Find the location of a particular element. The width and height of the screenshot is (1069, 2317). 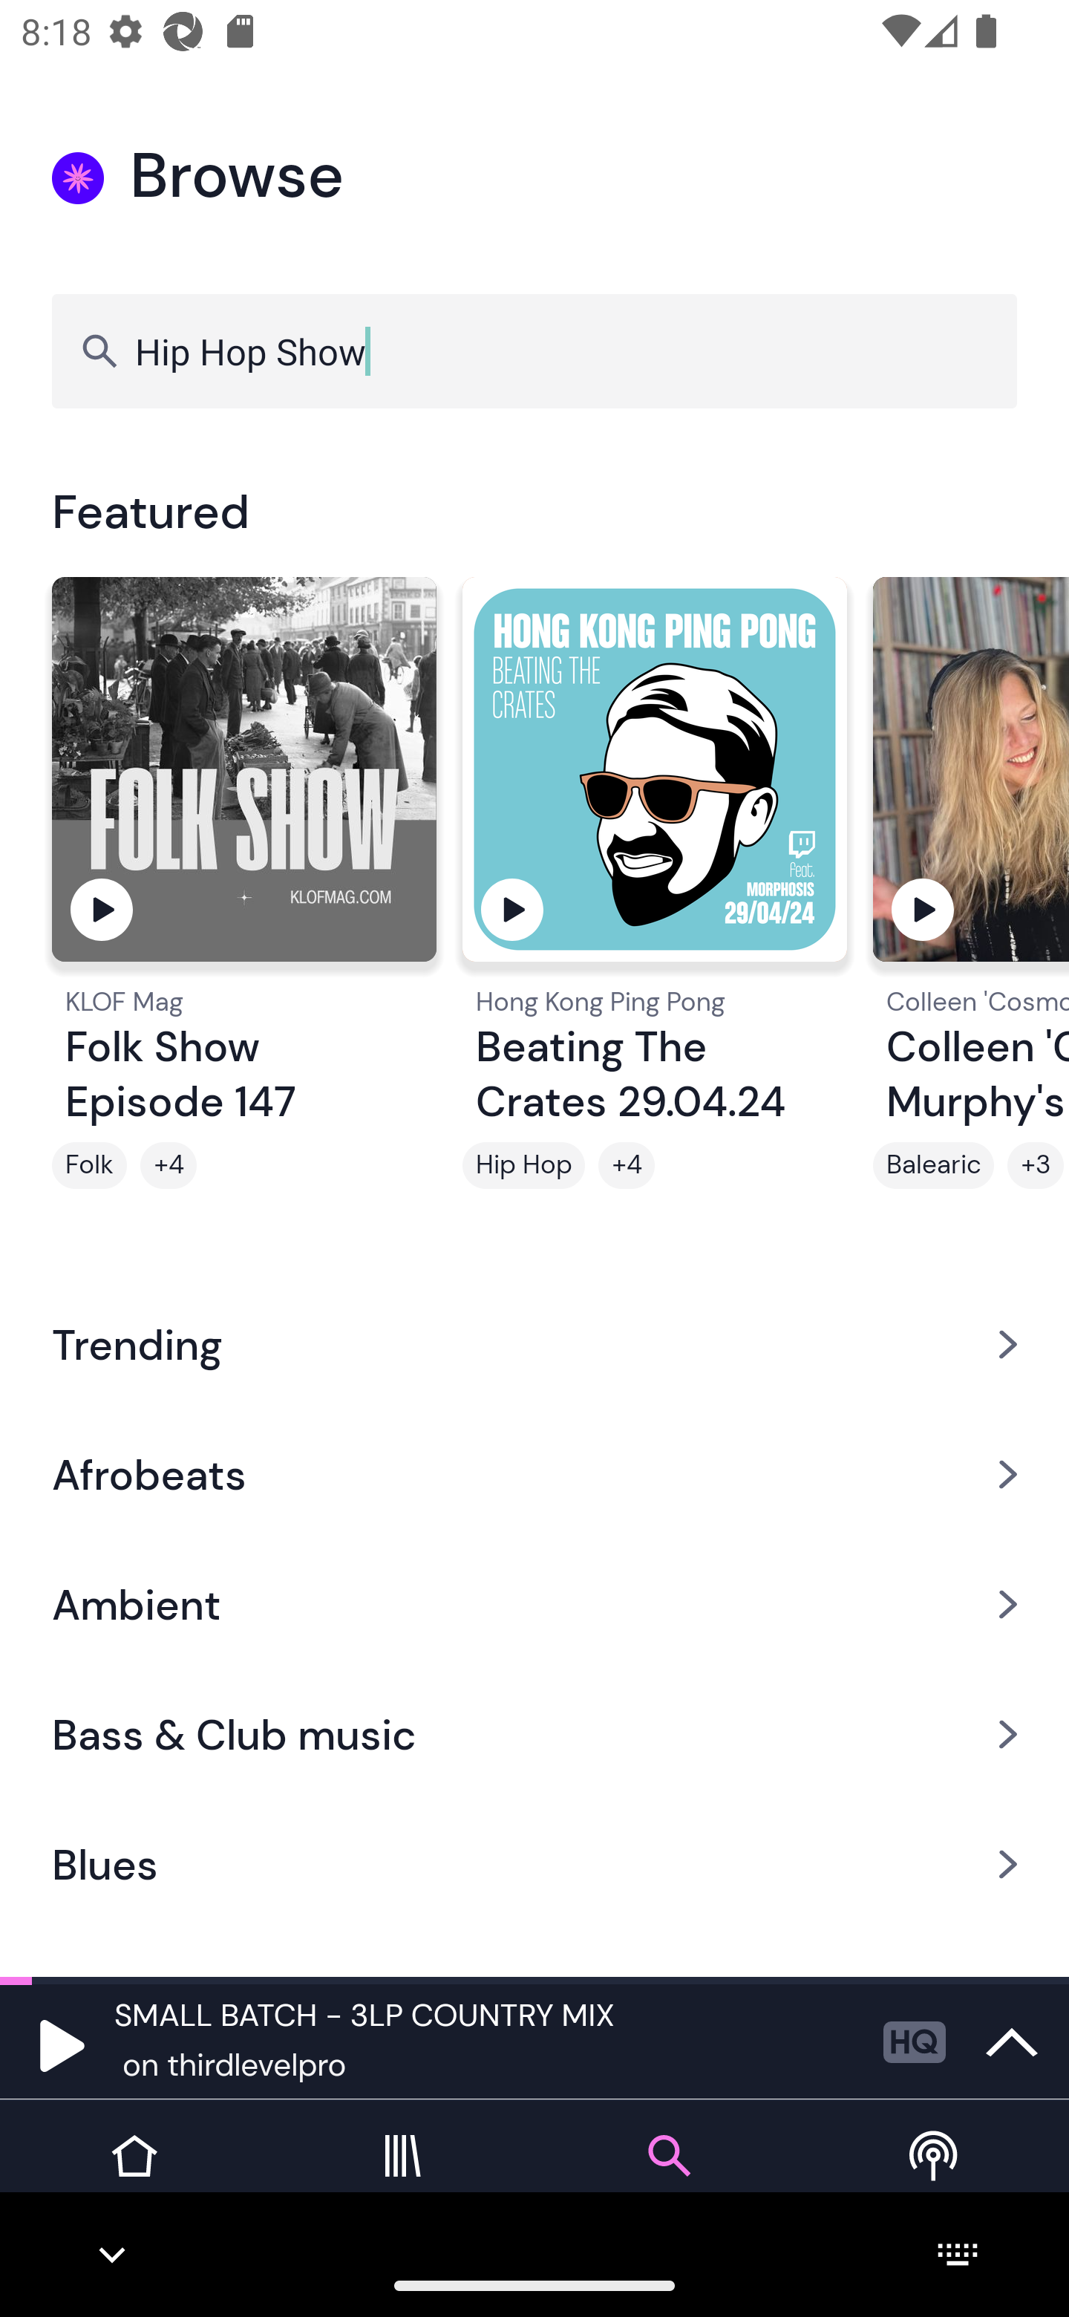

Balearic is located at coordinates (934, 1165).